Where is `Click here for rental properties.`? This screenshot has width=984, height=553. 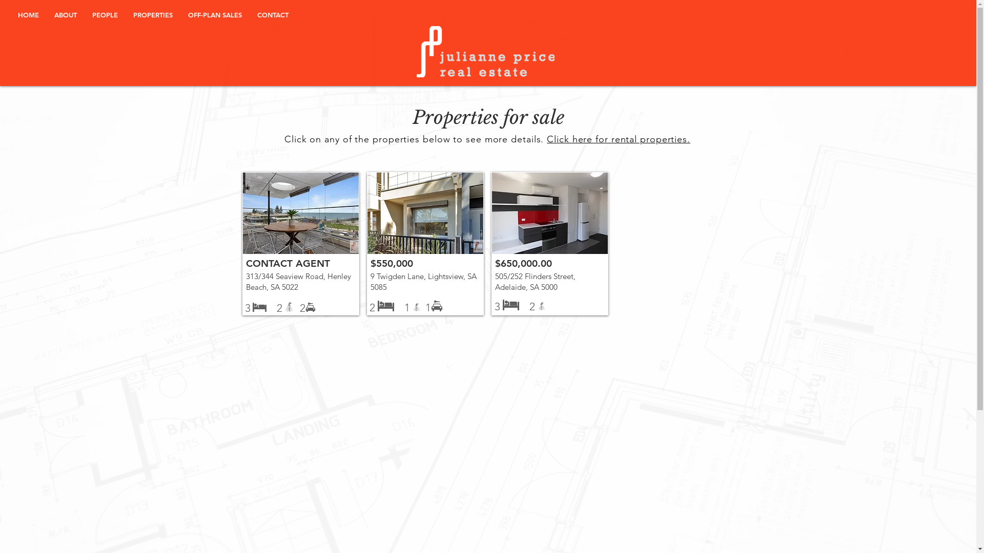 Click here for rental properties. is located at coordinates (619, 139).